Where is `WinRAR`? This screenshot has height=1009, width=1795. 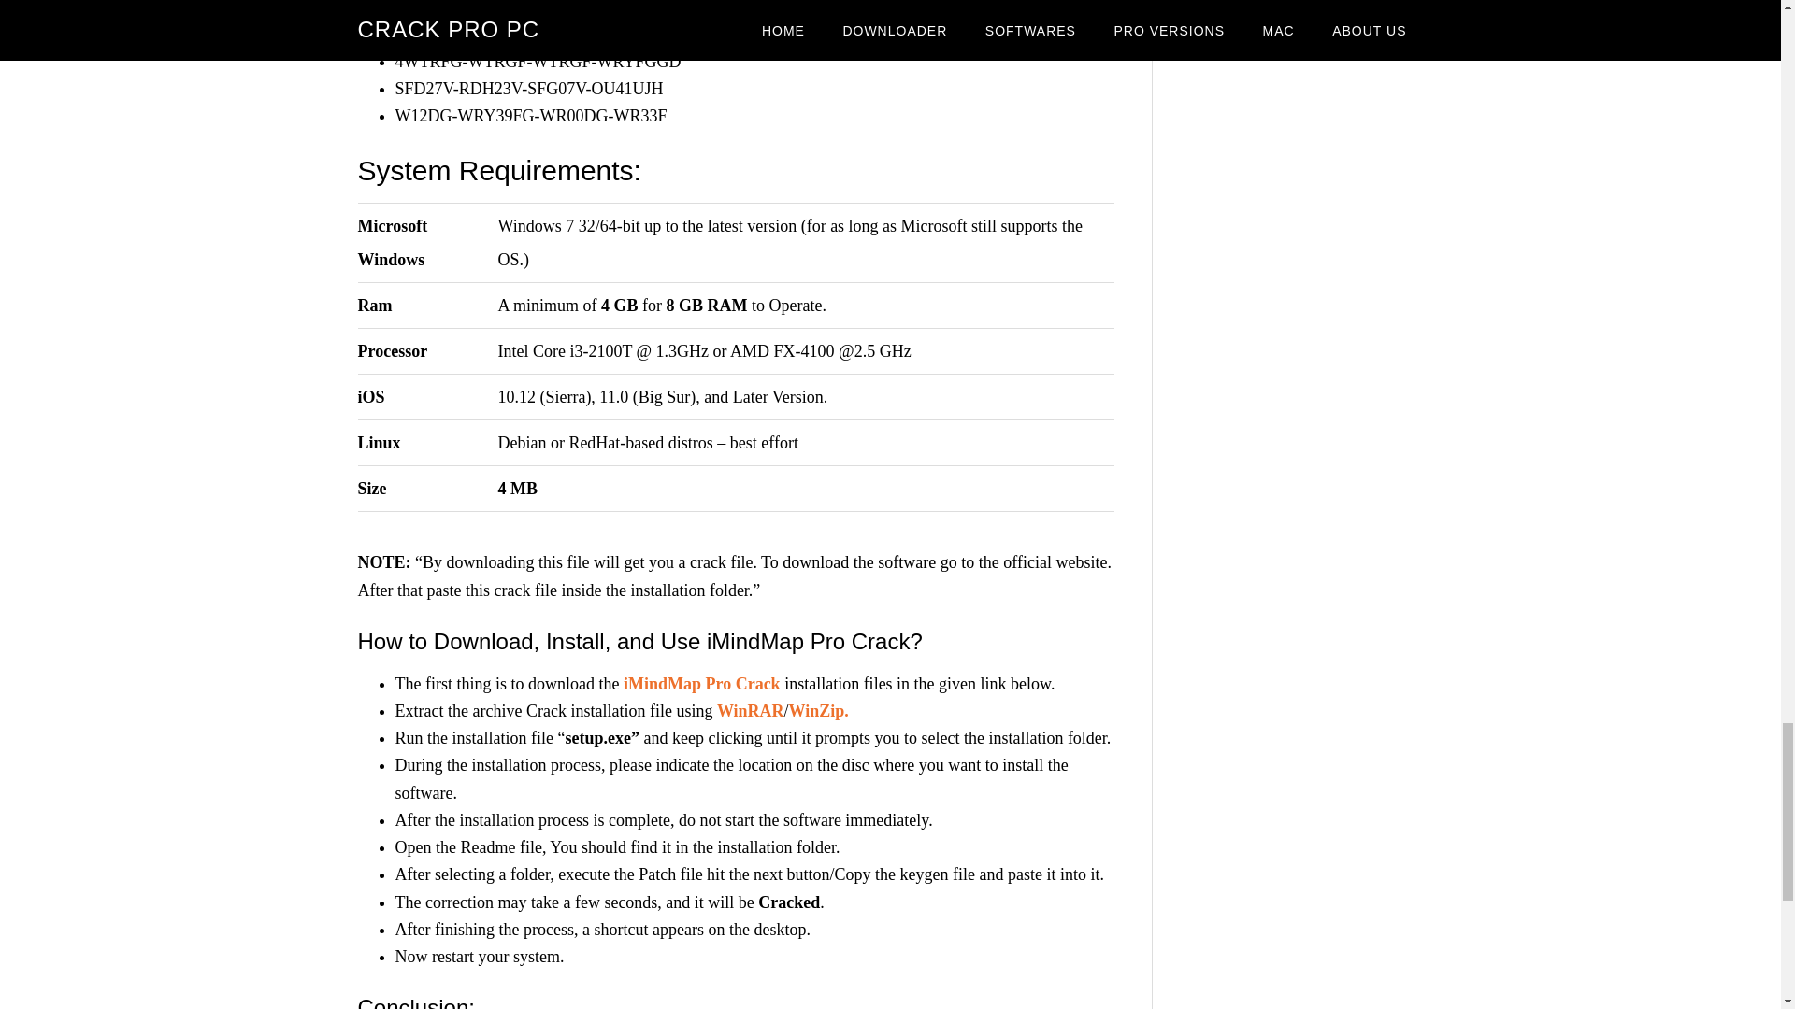 WinRAR is located at coordinates (750, 710).